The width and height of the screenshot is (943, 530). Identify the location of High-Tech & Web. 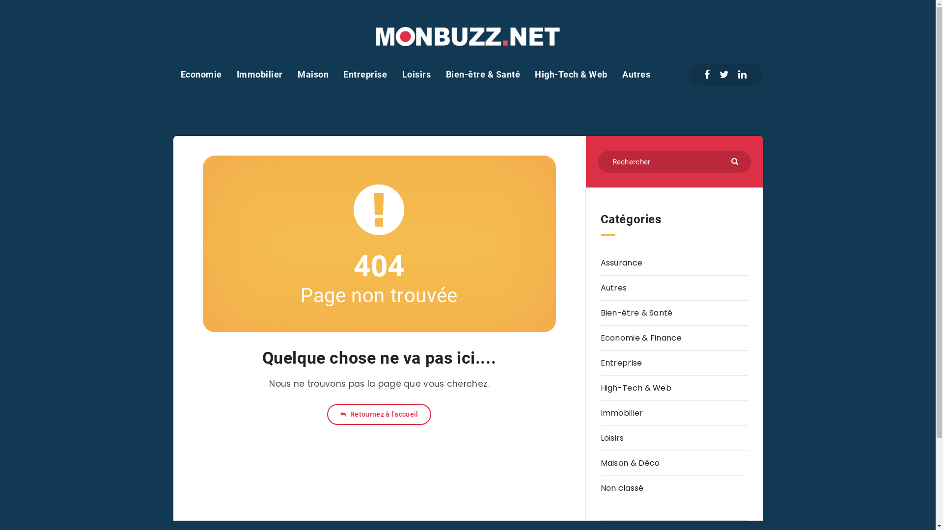
(636, 388).